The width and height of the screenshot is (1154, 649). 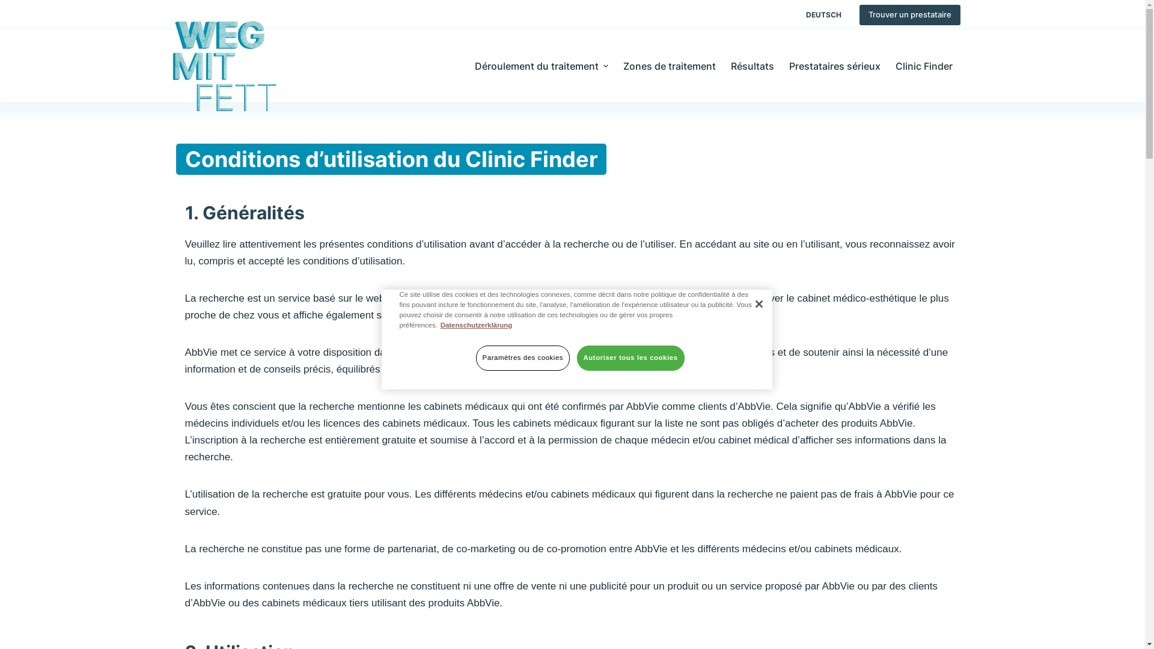 What do you see at coordinates (910, 15) in the screenshot?
I see `Trouver un prestataire` at bounding box center [910, 15].